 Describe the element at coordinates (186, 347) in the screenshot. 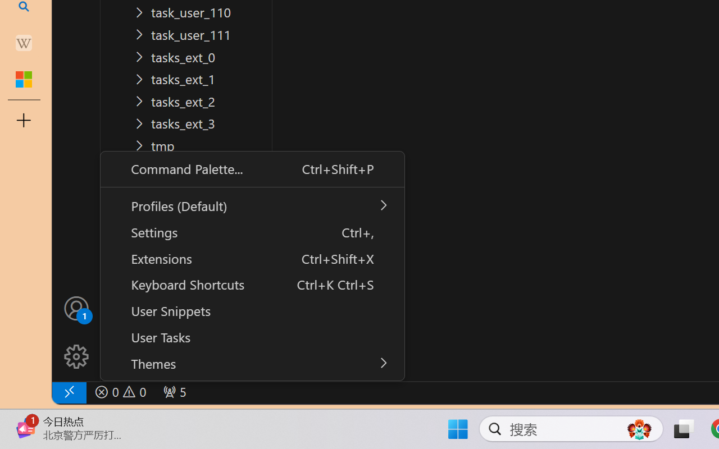

I see `Outline Section` at that location.